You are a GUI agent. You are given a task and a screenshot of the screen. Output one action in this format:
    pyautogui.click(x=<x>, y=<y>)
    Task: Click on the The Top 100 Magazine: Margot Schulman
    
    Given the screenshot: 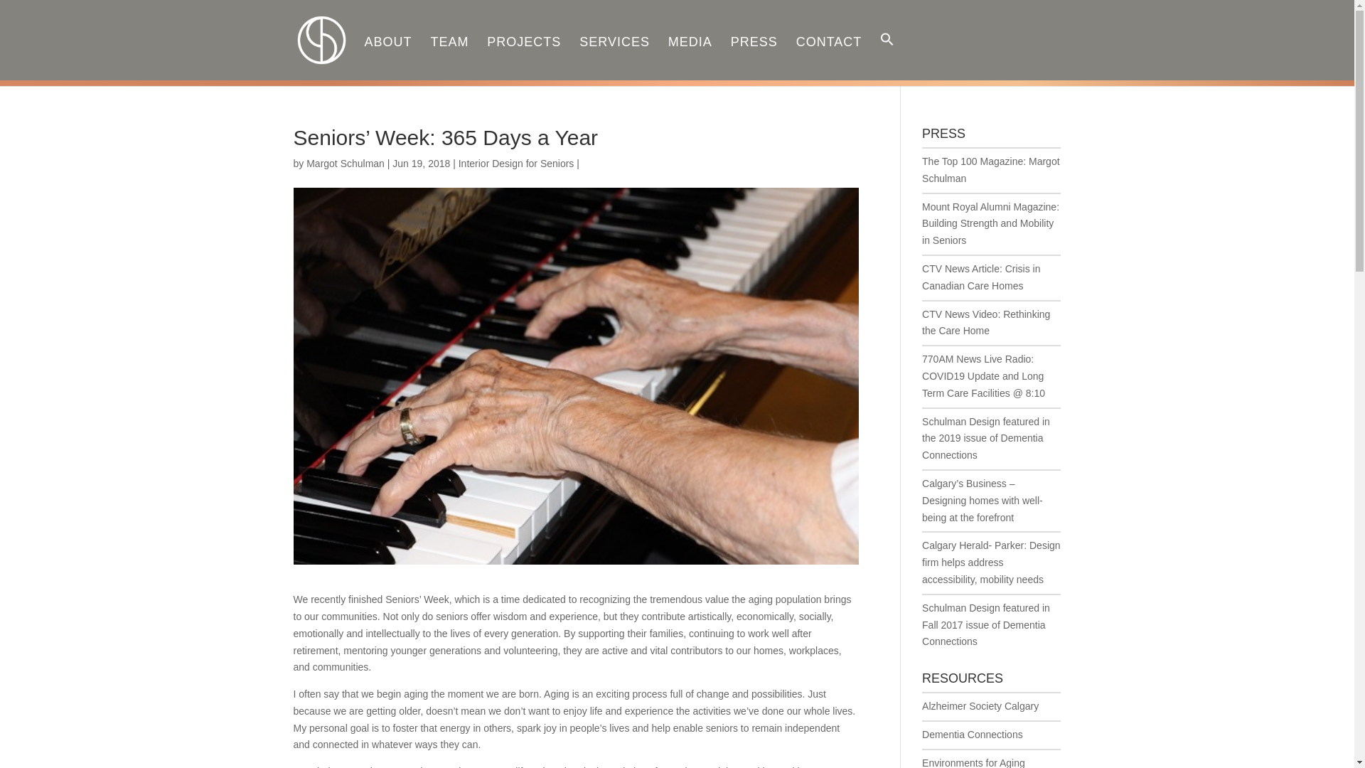 What is the action you would take?
    pyautogui.click(x=991, y=170)
    